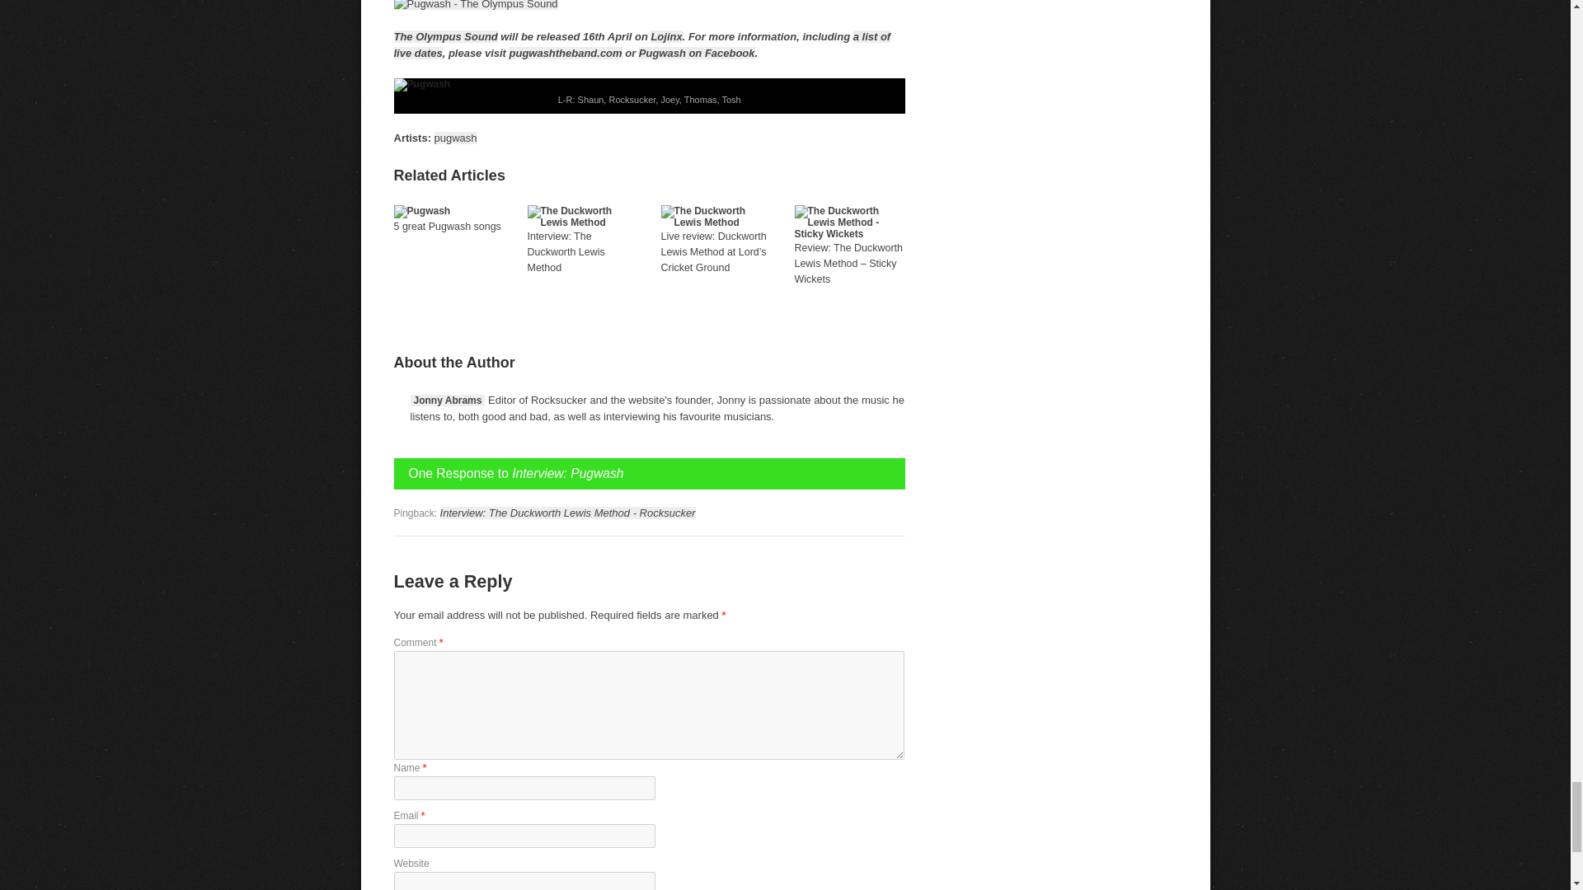 The image size is (1583, 890). Describe the element at coordinates (642, 44) in the screenshot. I see `a list of live dates` at that location.